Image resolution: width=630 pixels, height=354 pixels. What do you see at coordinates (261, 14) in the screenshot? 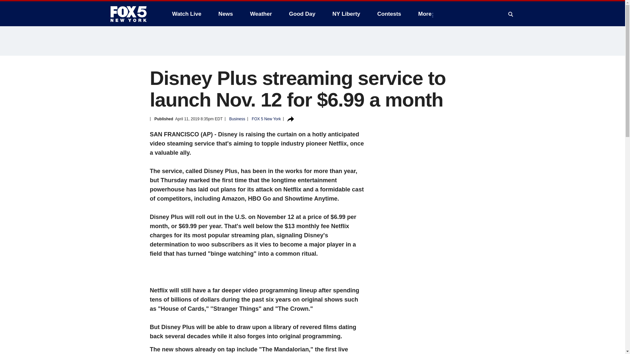
I see `Weather` at bounding box center [261, 14].